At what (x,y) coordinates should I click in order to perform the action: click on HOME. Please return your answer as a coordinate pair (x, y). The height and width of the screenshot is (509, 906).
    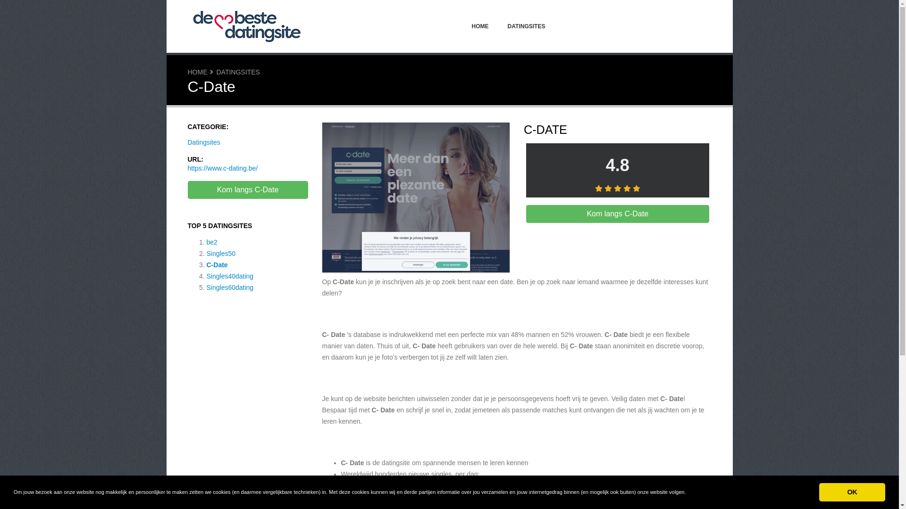
    Looking at the image, I should click on (480, 26).